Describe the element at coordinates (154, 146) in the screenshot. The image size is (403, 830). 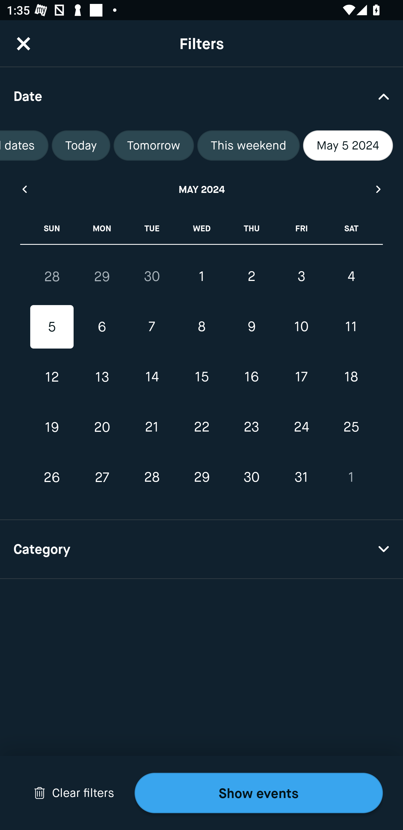
I see `Tomorrow` at that location.